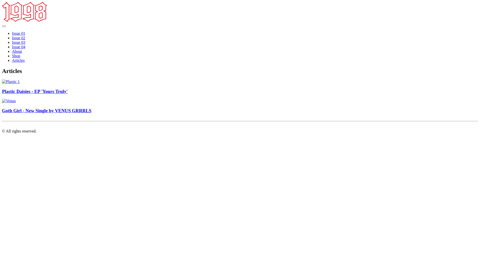 The height and width of the screenshot is (270, 480). I want to click on Issue 03, so click(18, 42).